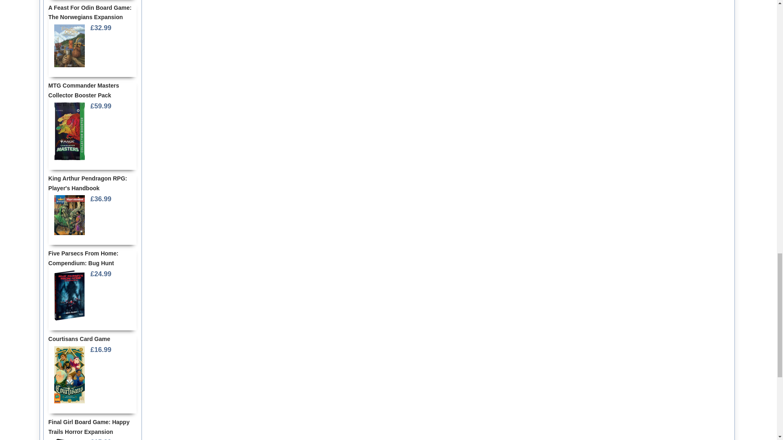 The width and height of the screenshot is (783, 440). Describe the element at coordinates (69, 215) in the screenshot. I see `King Arthur Pendragon RPG: Player's Handbook` at that location.